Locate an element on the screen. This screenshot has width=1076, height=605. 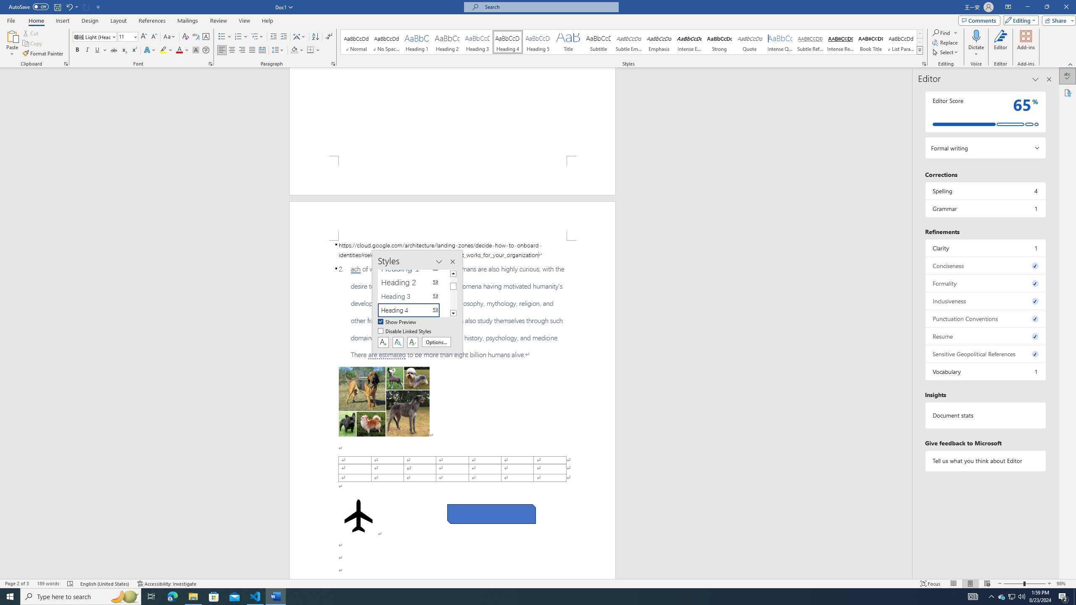
Save is located at coordinates (57, 7).